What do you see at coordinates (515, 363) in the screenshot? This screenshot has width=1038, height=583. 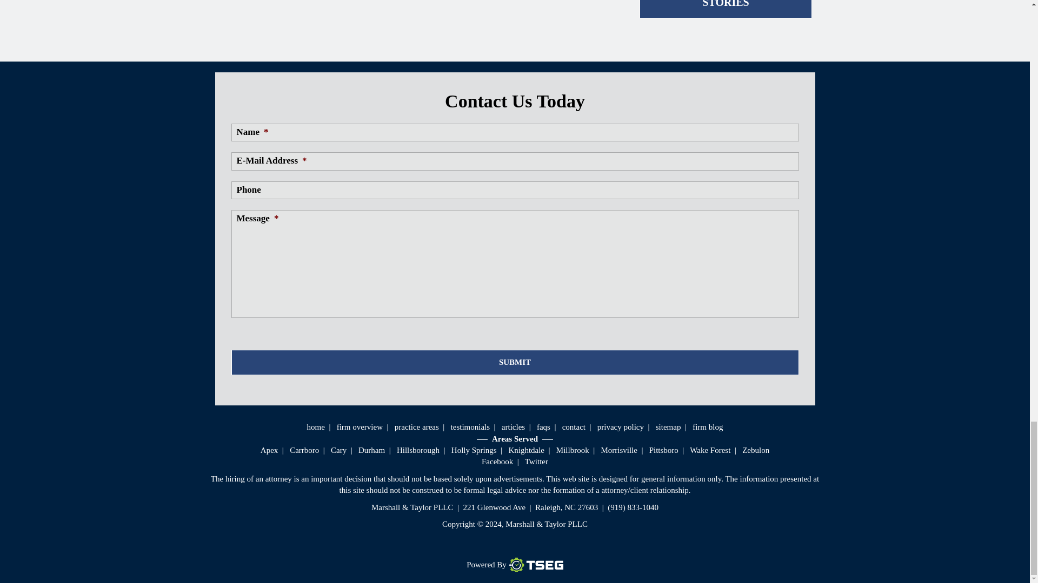 I see `Submit` at bounding box center [515, 363].